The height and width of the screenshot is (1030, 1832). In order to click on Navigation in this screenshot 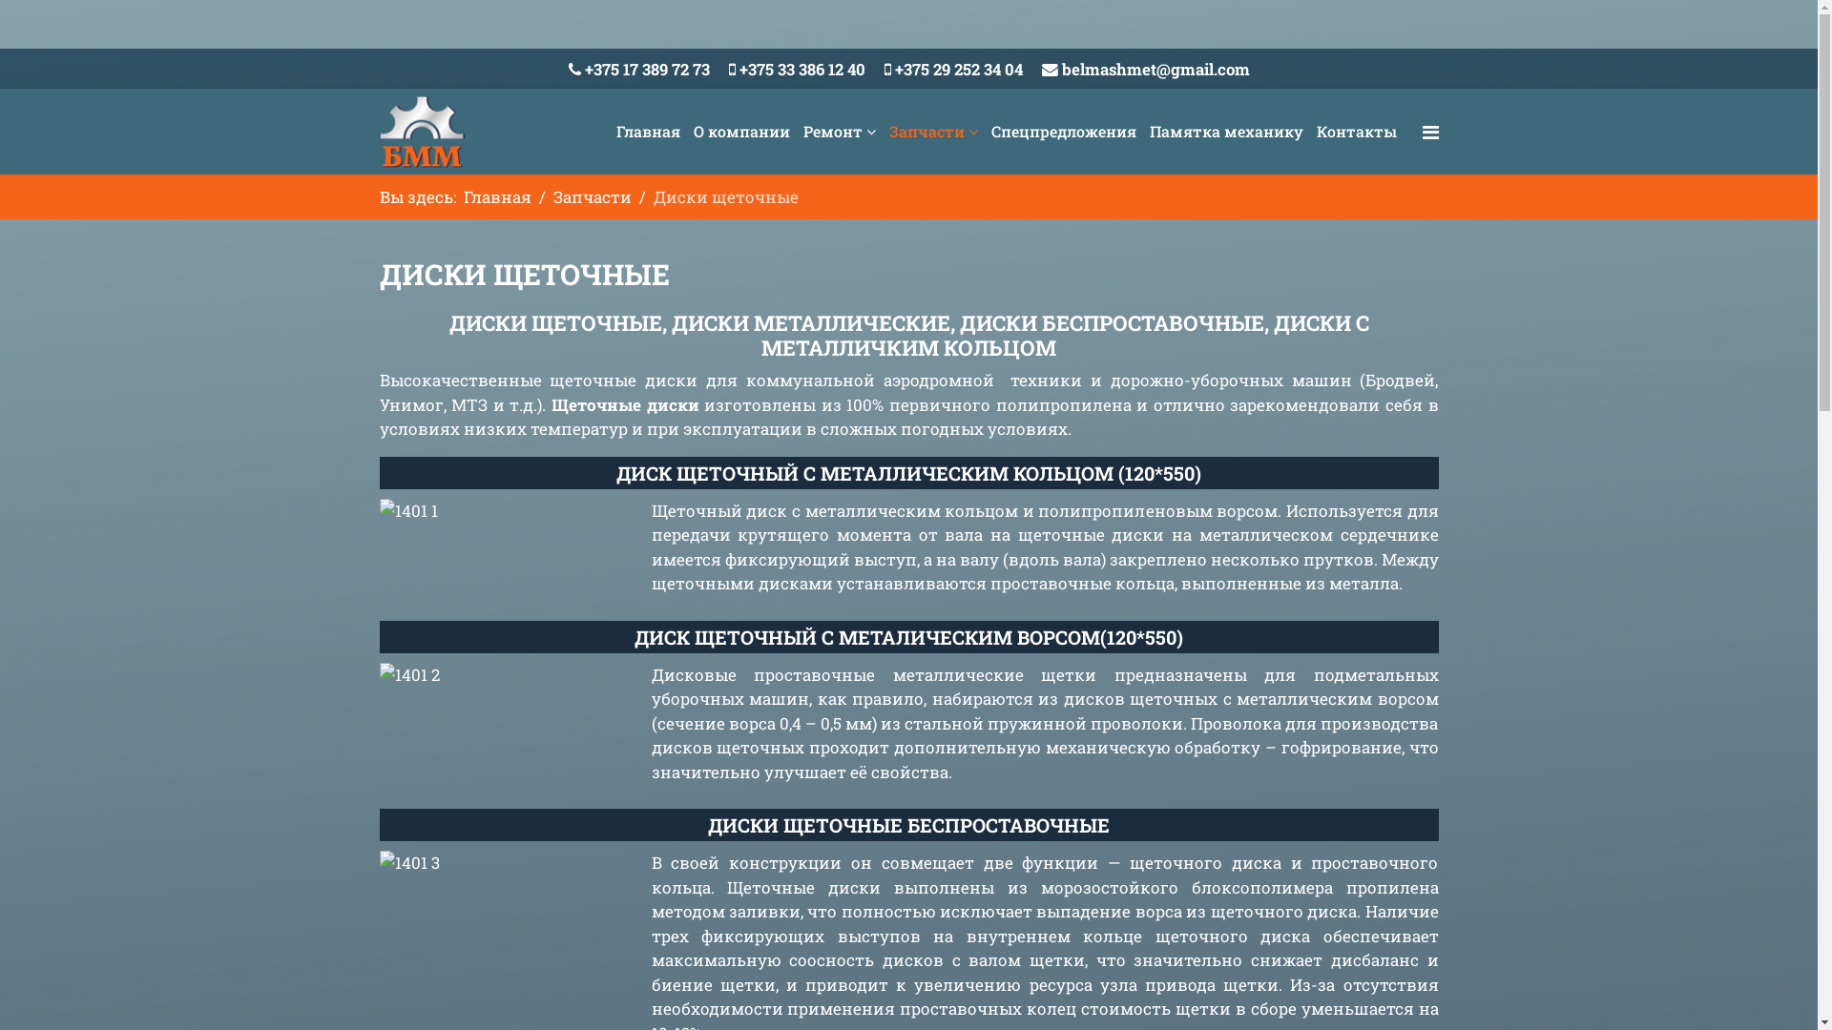, I will do `click(1429, 133)`.